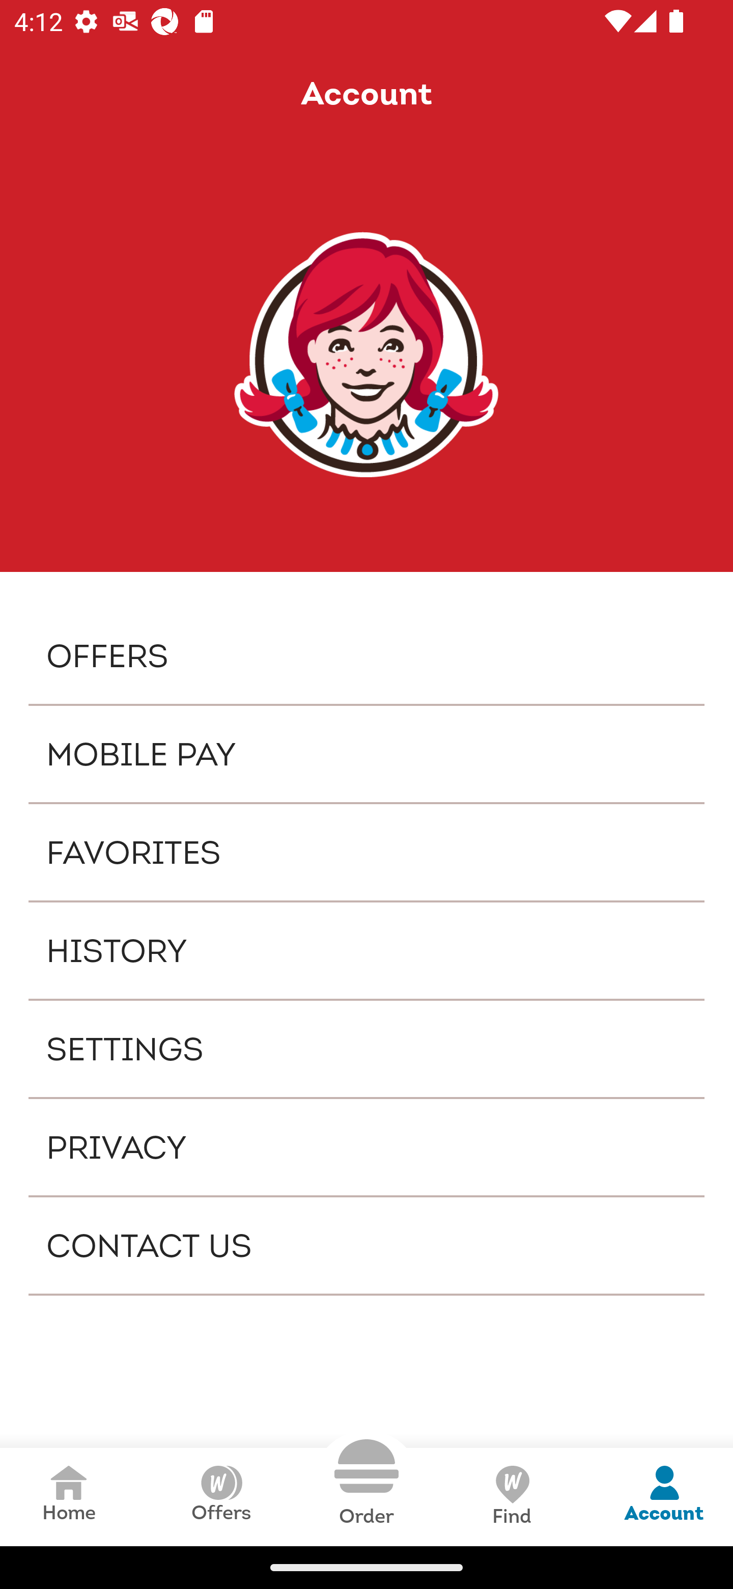 The width and height of the screenshot is (733, 1589). What do you see at coordinates (366, 655) in the screenshot?
I see `OFFERS Offers,1 of 8` at bounding box center [366, 655].